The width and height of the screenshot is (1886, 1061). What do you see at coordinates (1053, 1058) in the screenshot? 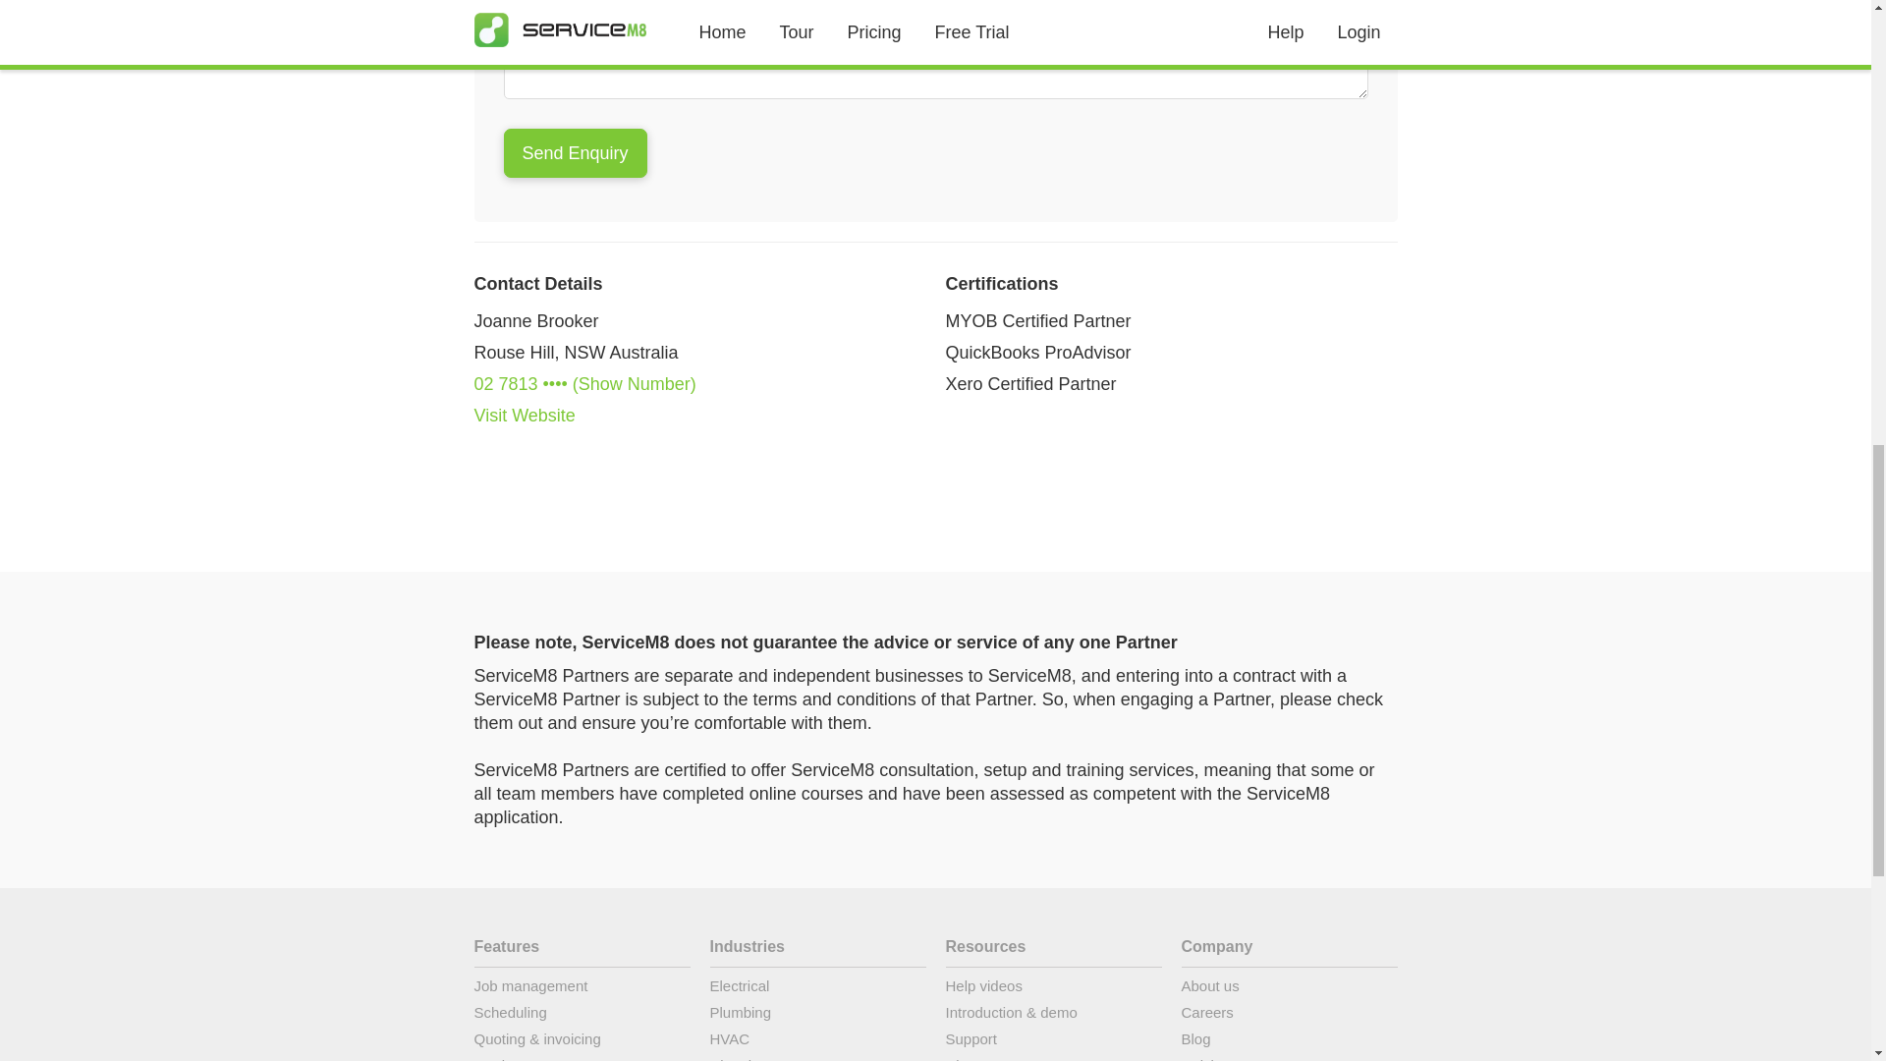
I see `Hire an expert` at bounding box center [1053, 1058].